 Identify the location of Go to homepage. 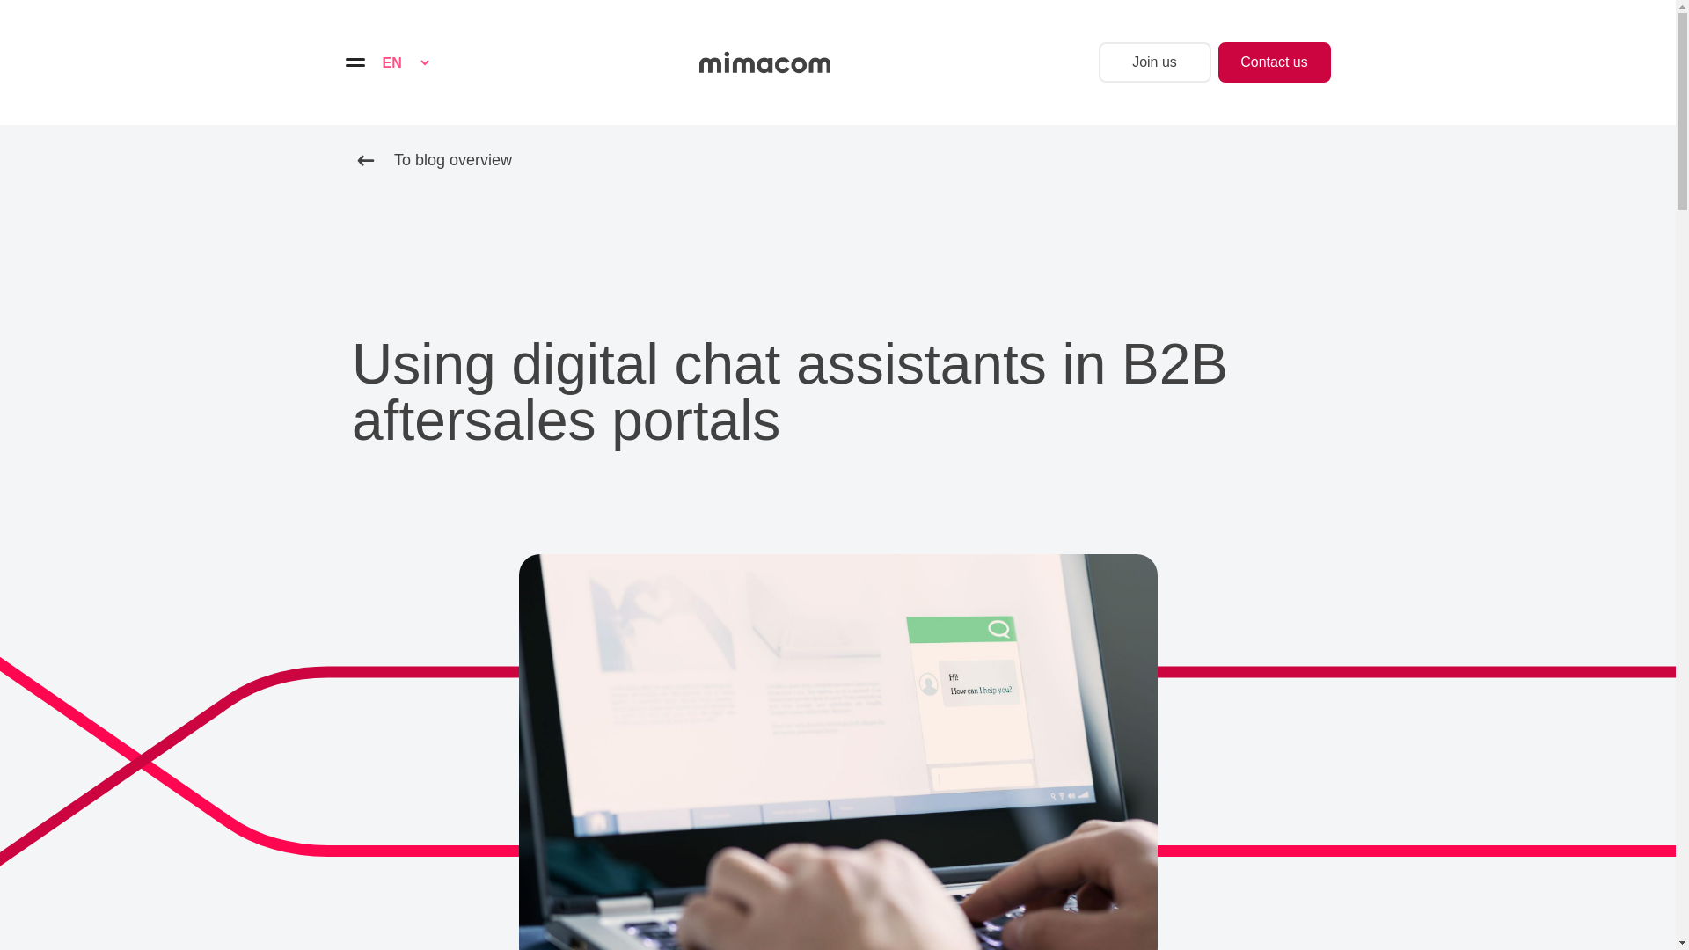
(764, 62).